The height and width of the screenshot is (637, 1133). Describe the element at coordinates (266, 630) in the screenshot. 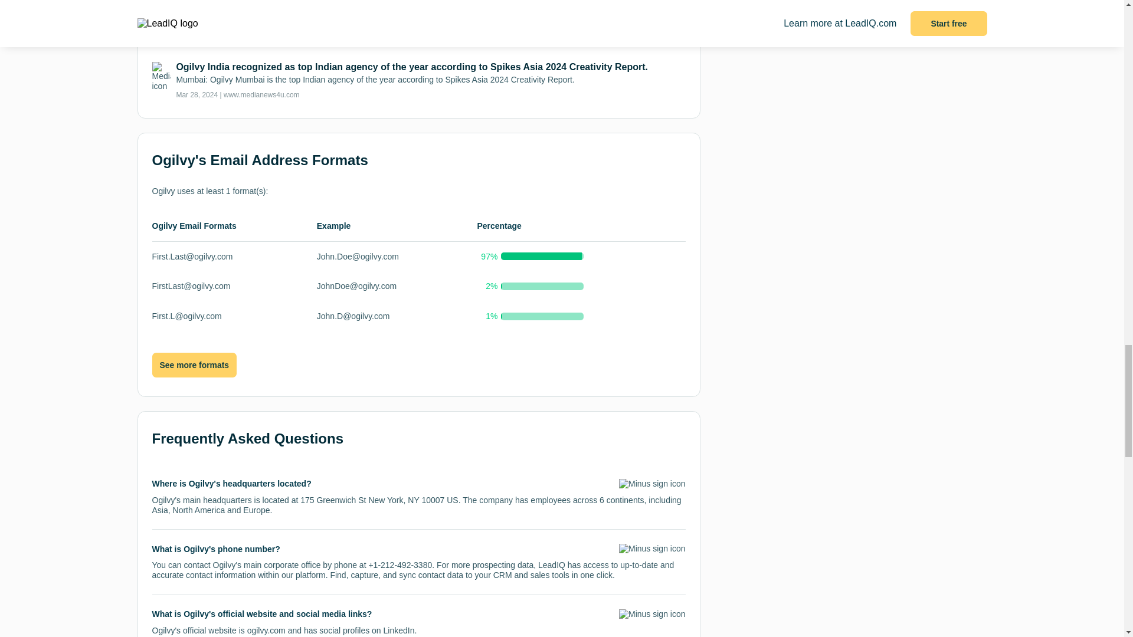

I see `ogilvy.com` at that location.